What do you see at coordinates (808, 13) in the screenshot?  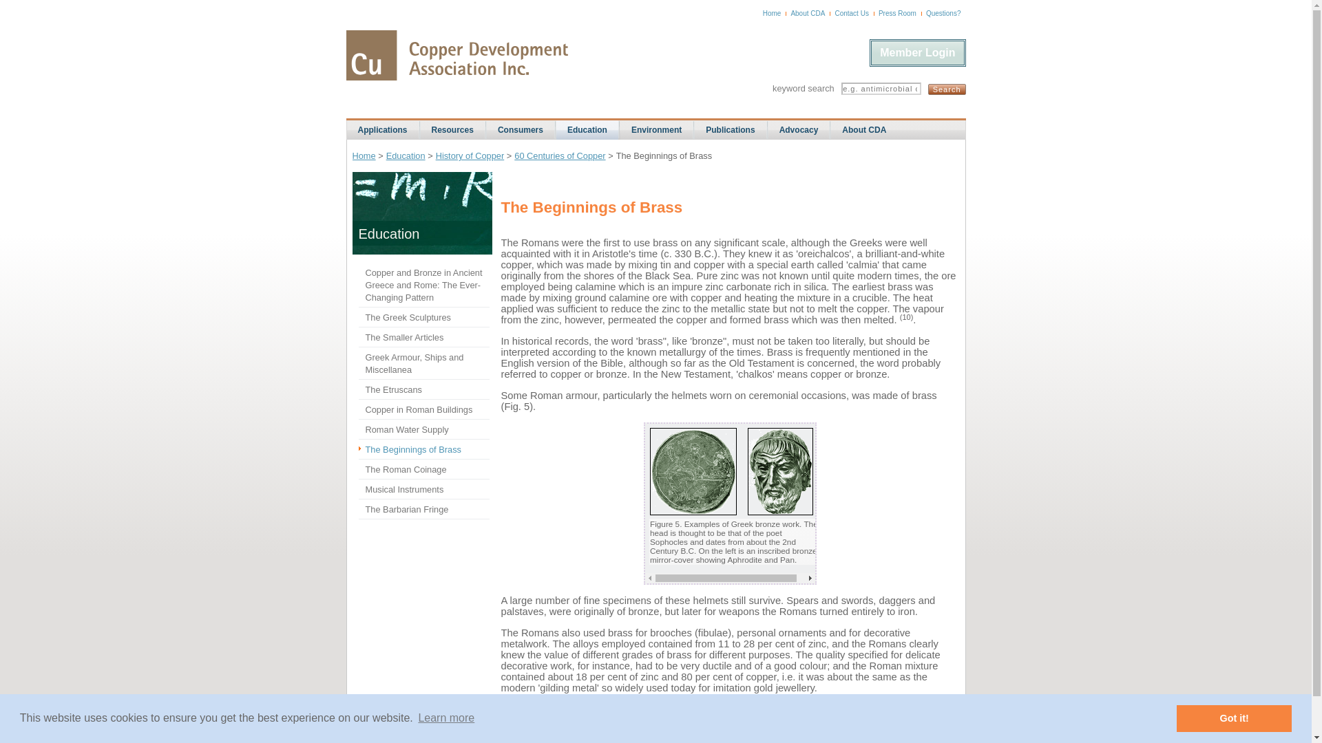 I see `About CDA` at bounding box center [808, 13].